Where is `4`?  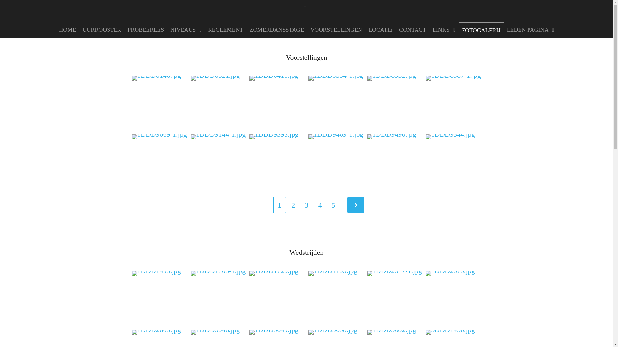 4 is located at coordinates (320, 205).